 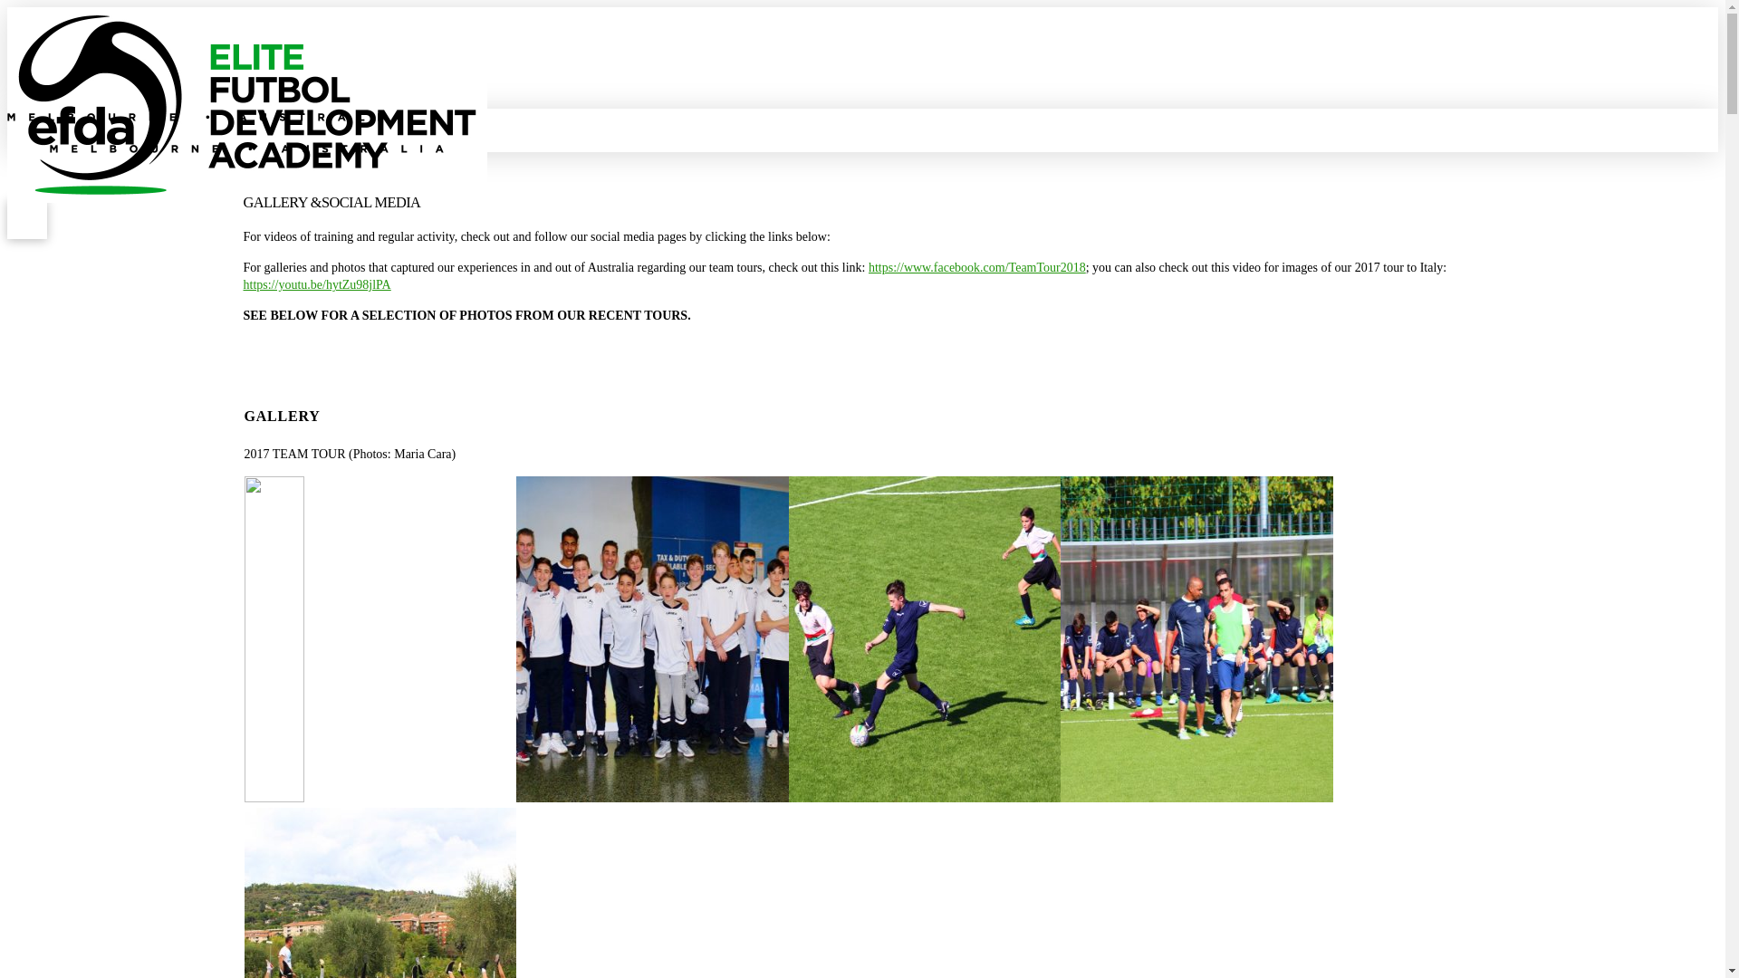 I want to click on https://youtu.be/hytZu98jlPA, so click(x=317, y=284).